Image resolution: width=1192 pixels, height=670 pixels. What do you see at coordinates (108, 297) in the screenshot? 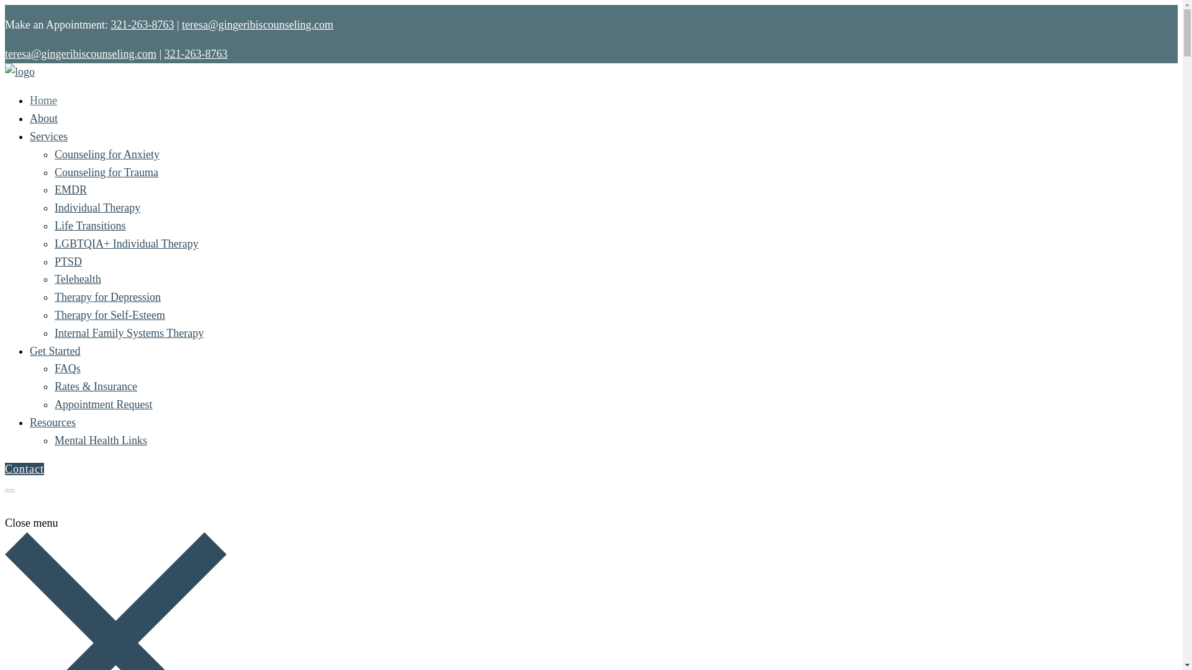
I see `Therapy for Depression` at bounding box center [108, 297].